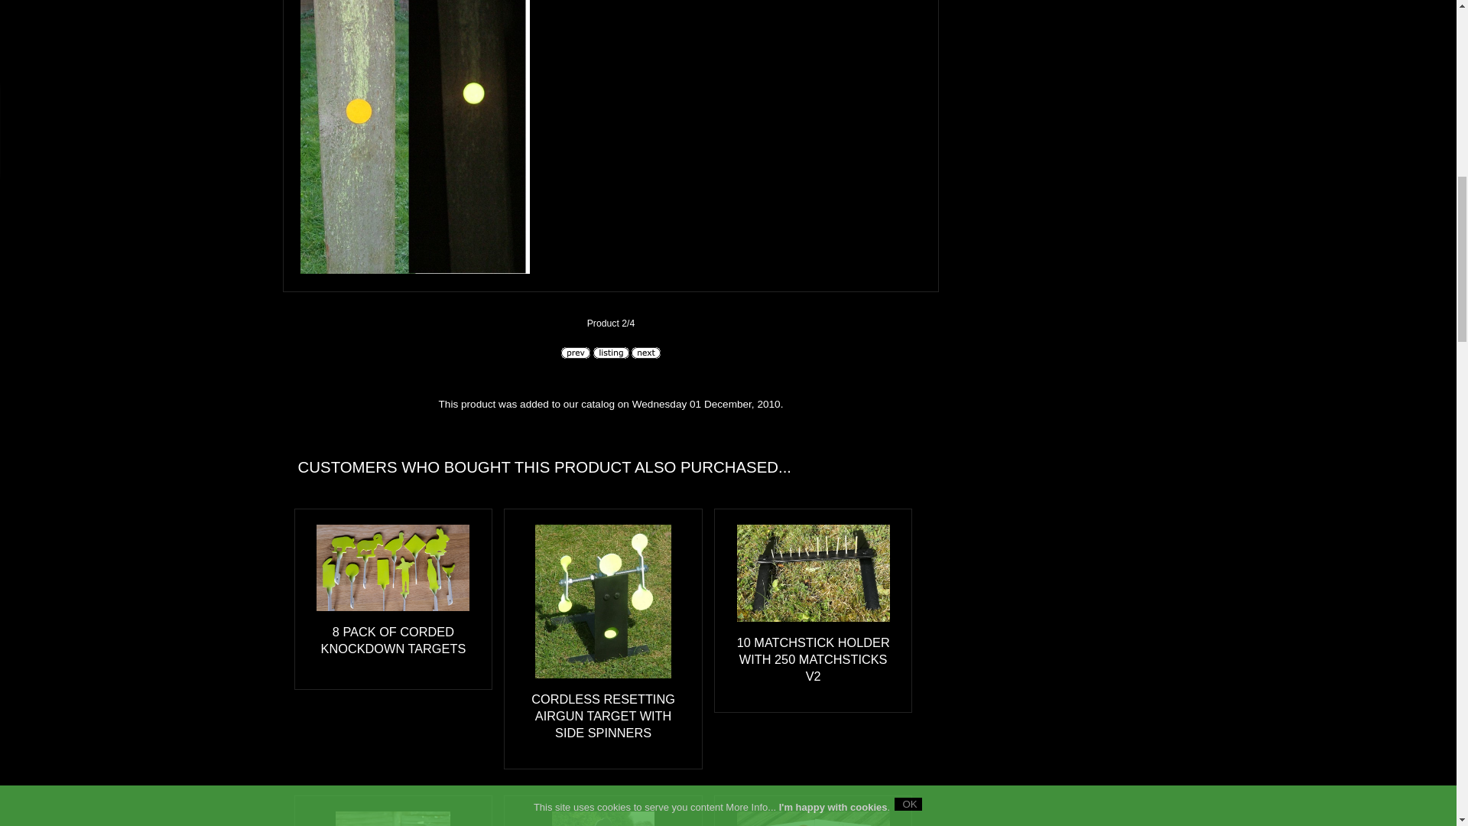 The height and width of the screenshot is (826, 1468). I want to click on  All , so click(611, 352).